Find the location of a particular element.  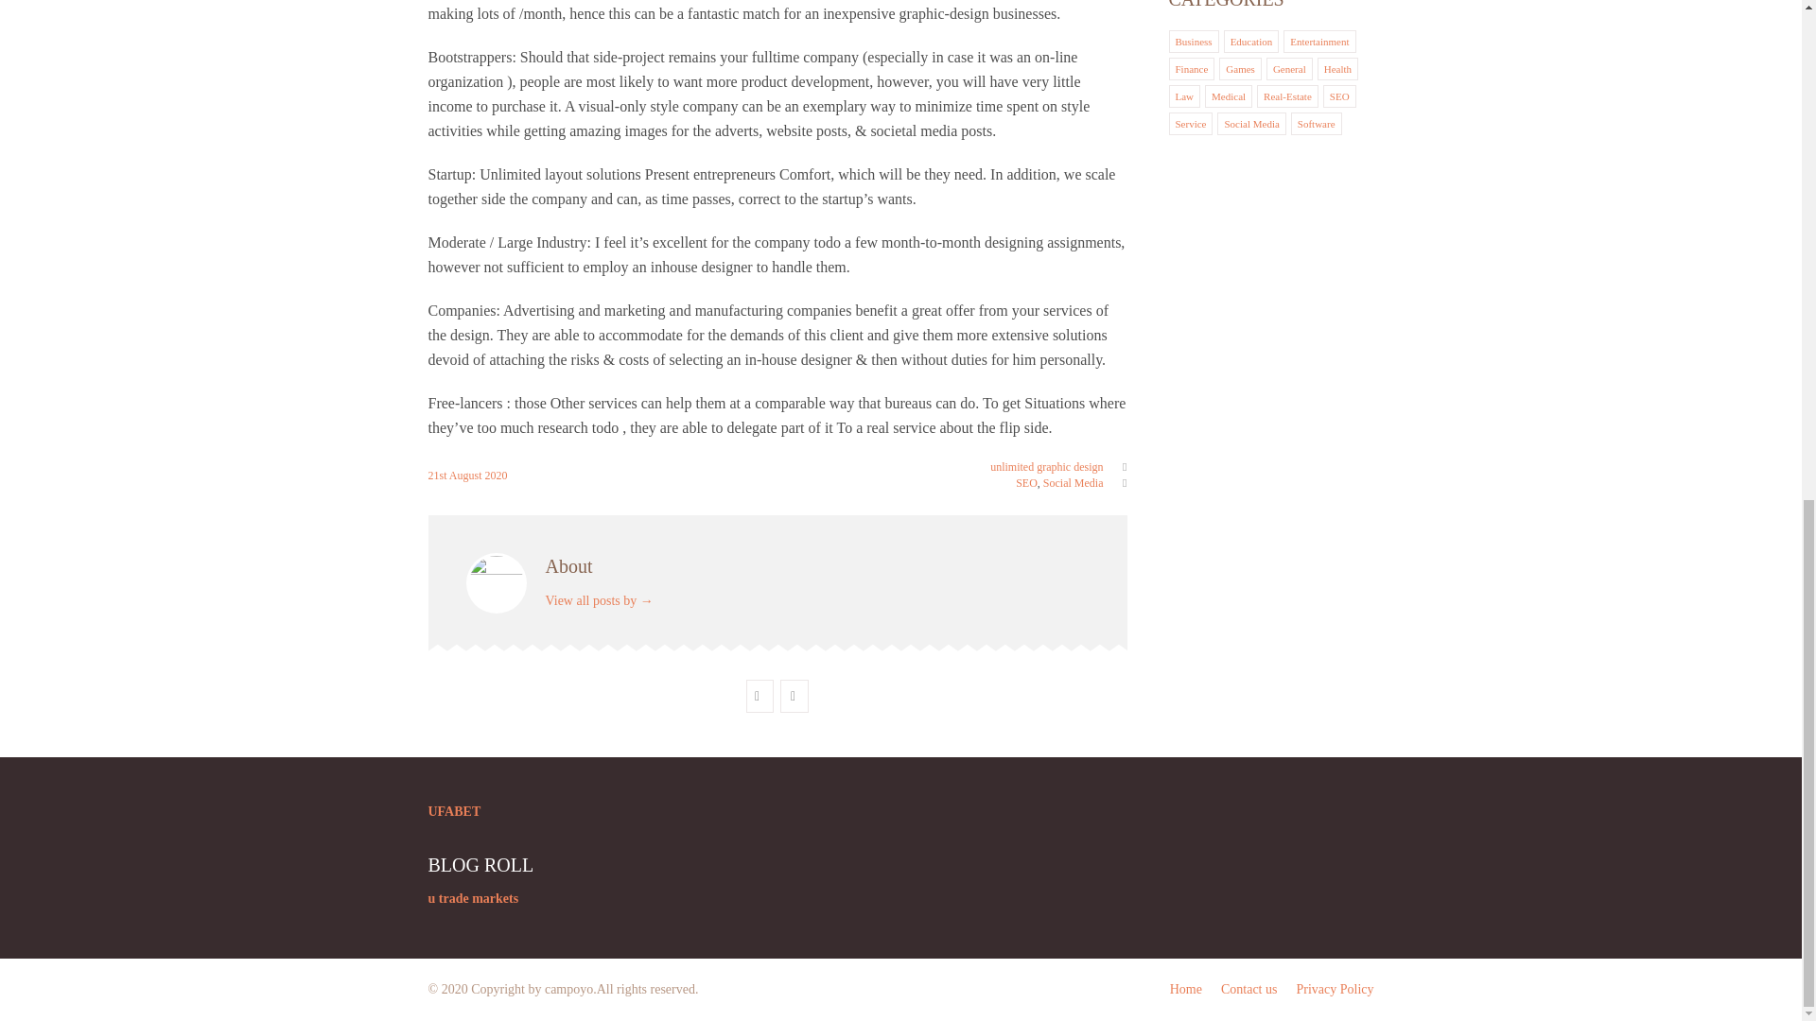

Link to yearly archives: 2020 is located at coordinates (496, 475).